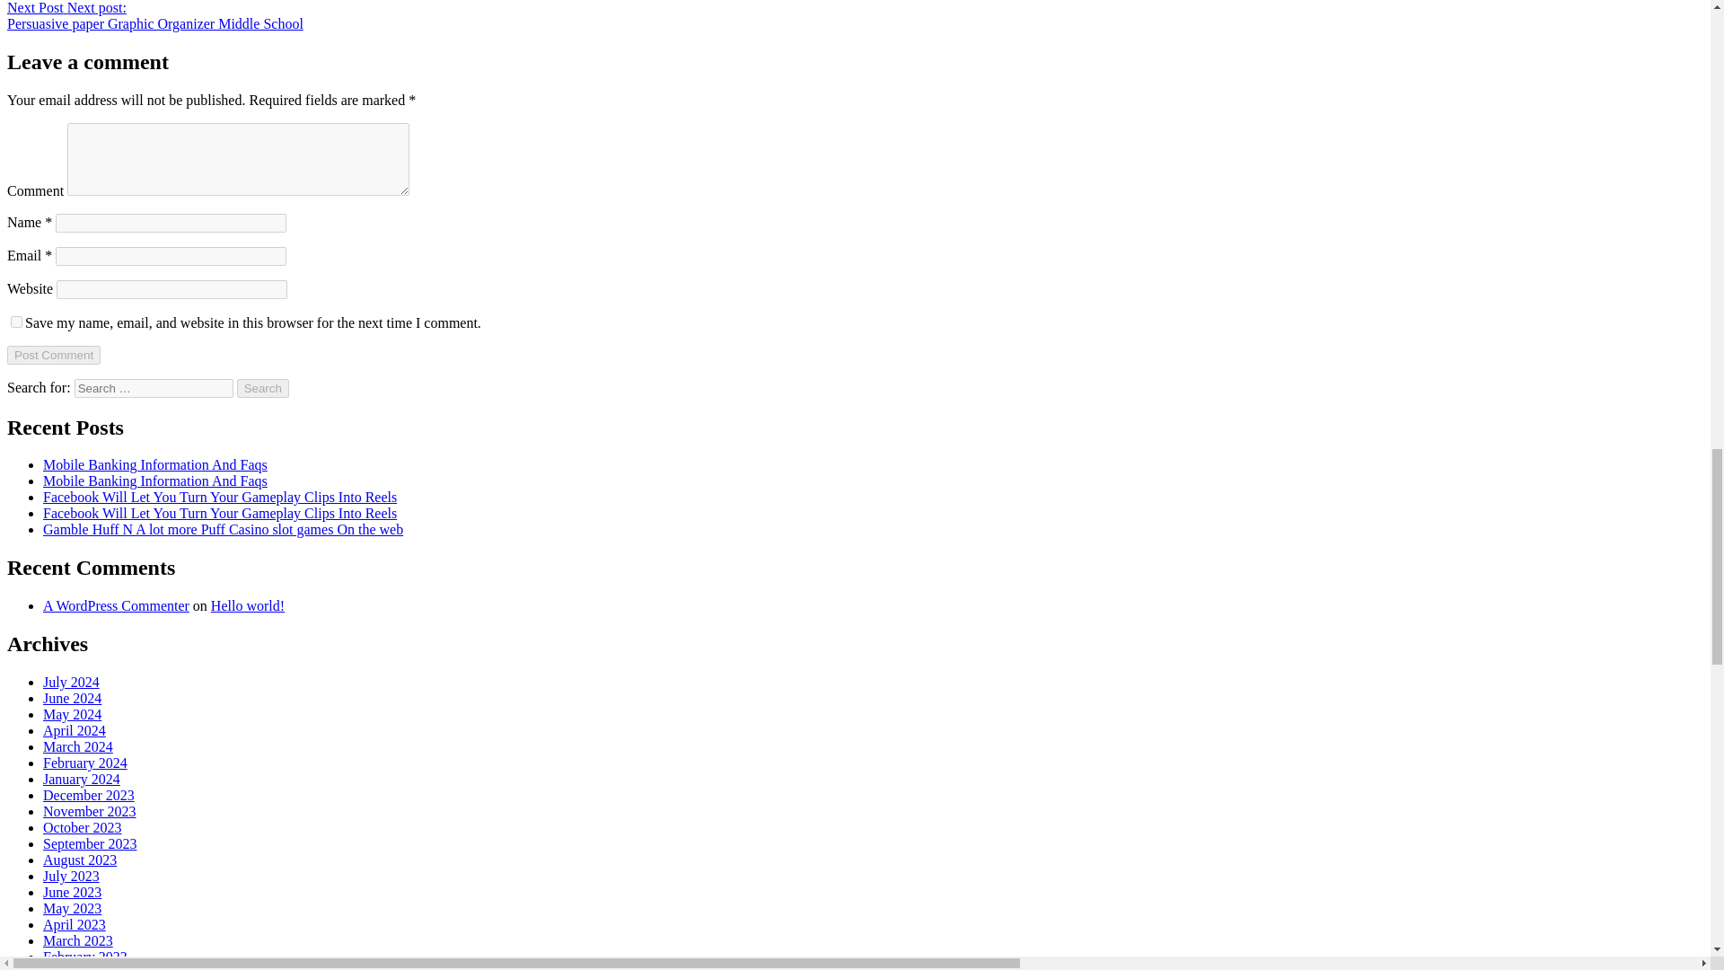 The height and width of the screenshot is (970, 1724). I want to click on October 2023, so click(83, 826).